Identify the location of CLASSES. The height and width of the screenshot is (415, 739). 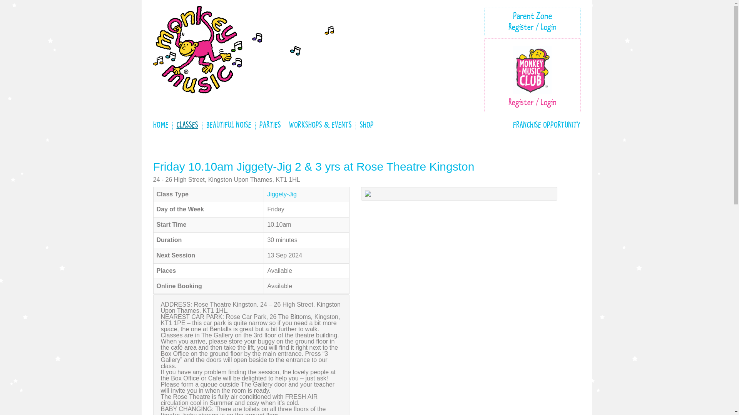
(187, 125).